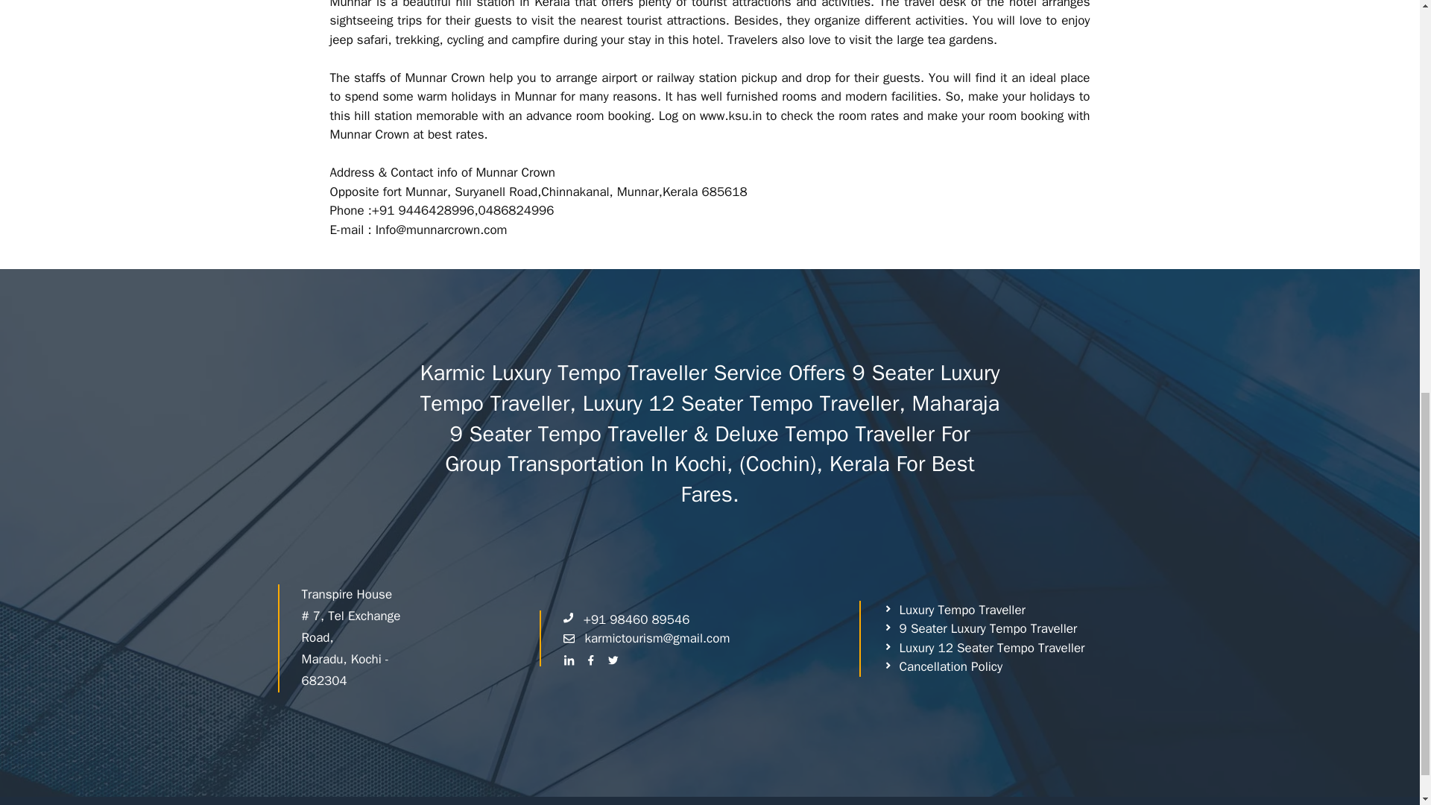  I want to click on 9 Seater Luxury Tempo Traveller, so click(979, 629).